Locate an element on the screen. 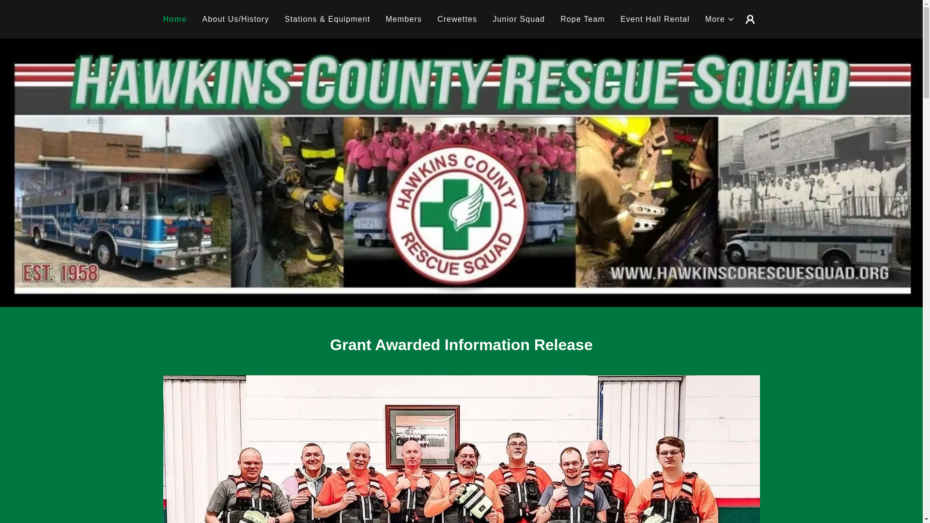 This screenshot has height=523, width=930. More is located at coordinates (720, 19).